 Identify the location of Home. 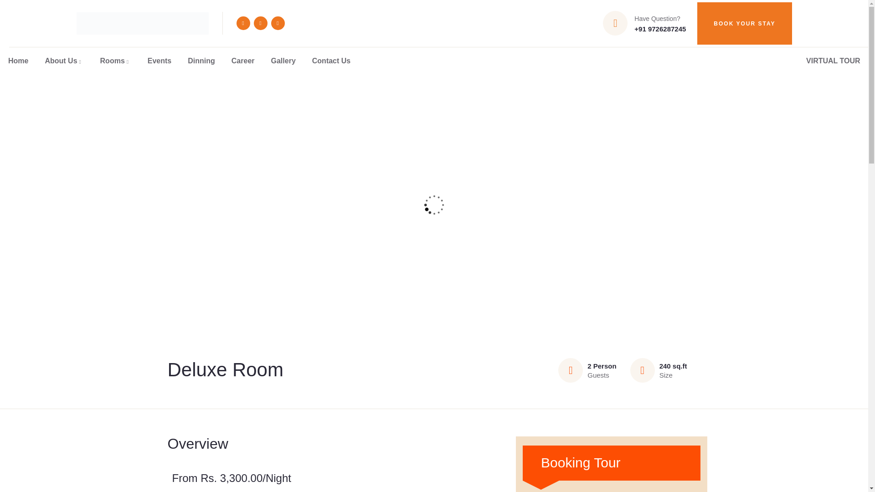
(143, 23).